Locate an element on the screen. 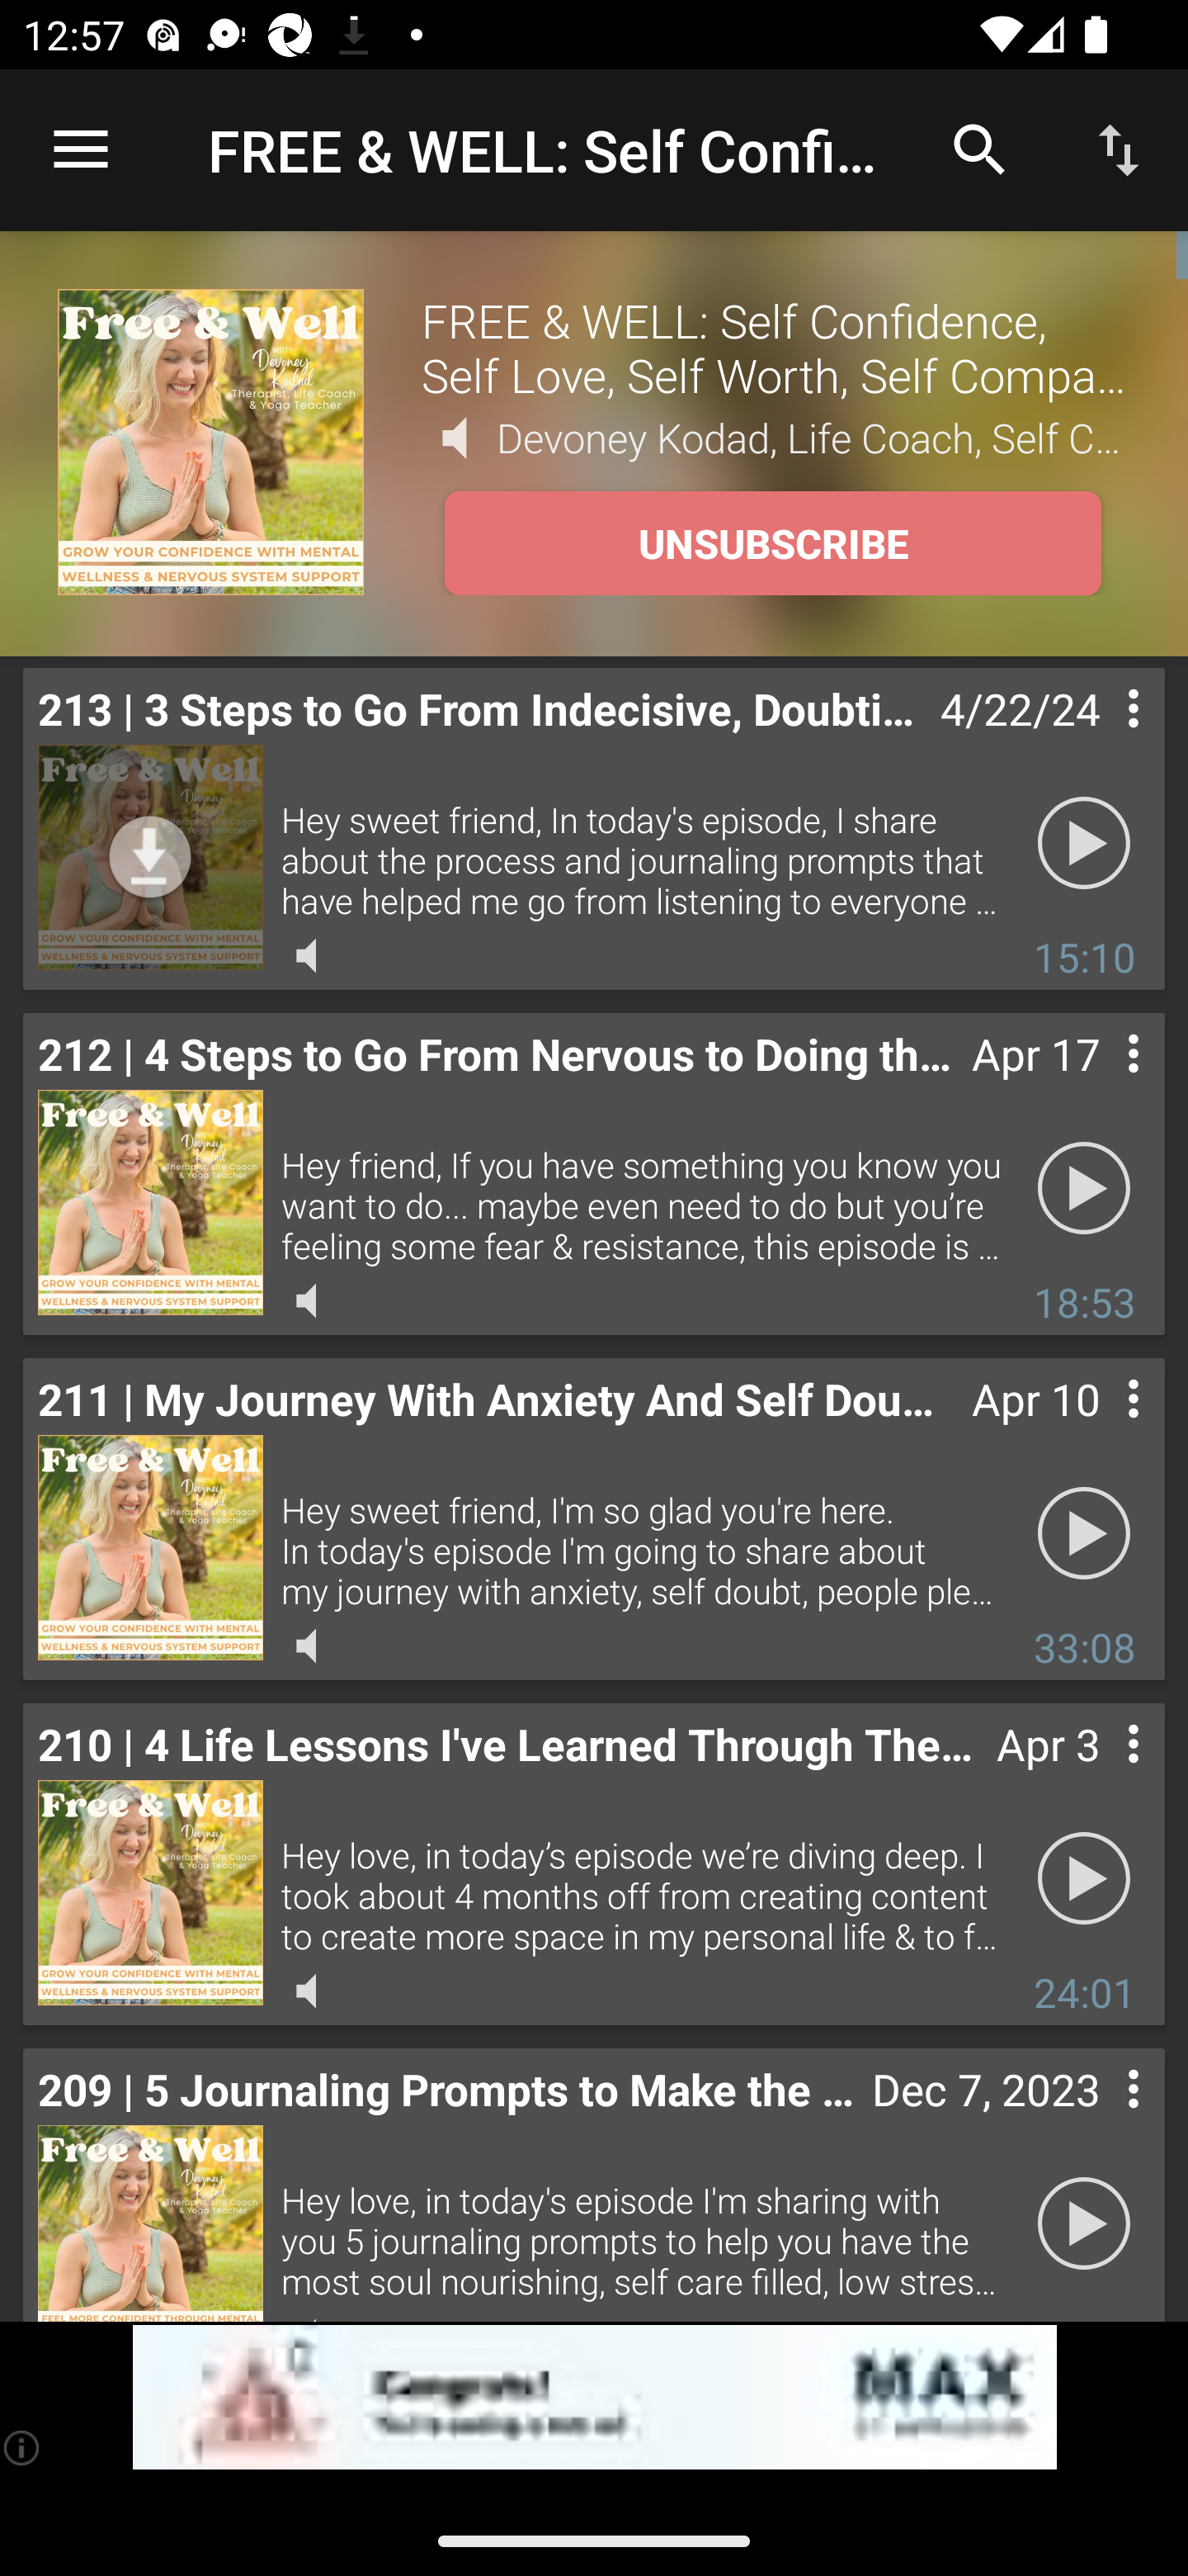 This screenshot has width=1188, height=2576. Search is located at coordinates (980, 149).